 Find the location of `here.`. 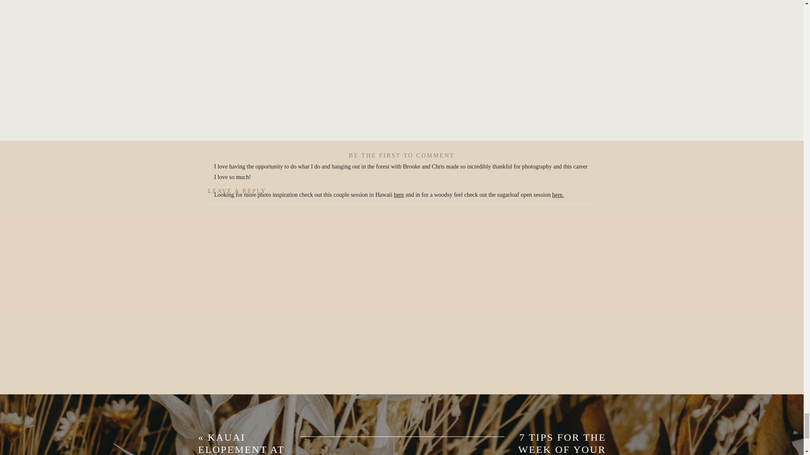

here. is located at coordinates (558, 195).